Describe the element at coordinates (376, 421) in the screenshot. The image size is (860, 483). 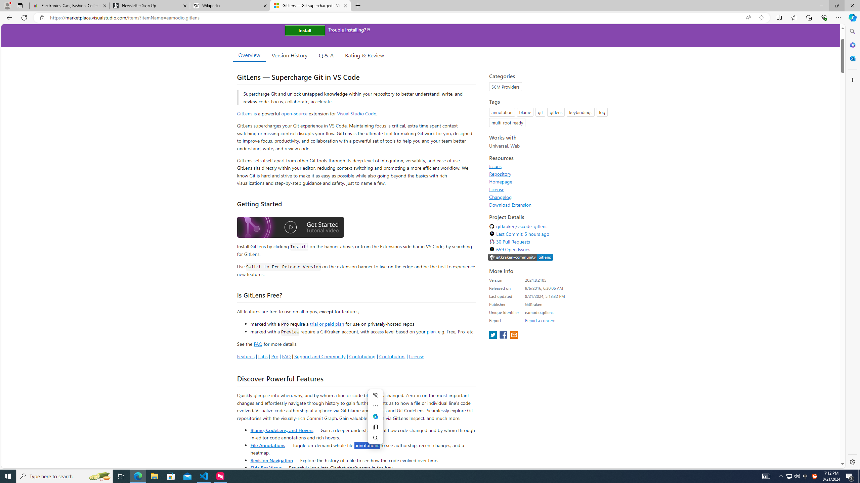
I see `Mini menu on text selection` at that location.